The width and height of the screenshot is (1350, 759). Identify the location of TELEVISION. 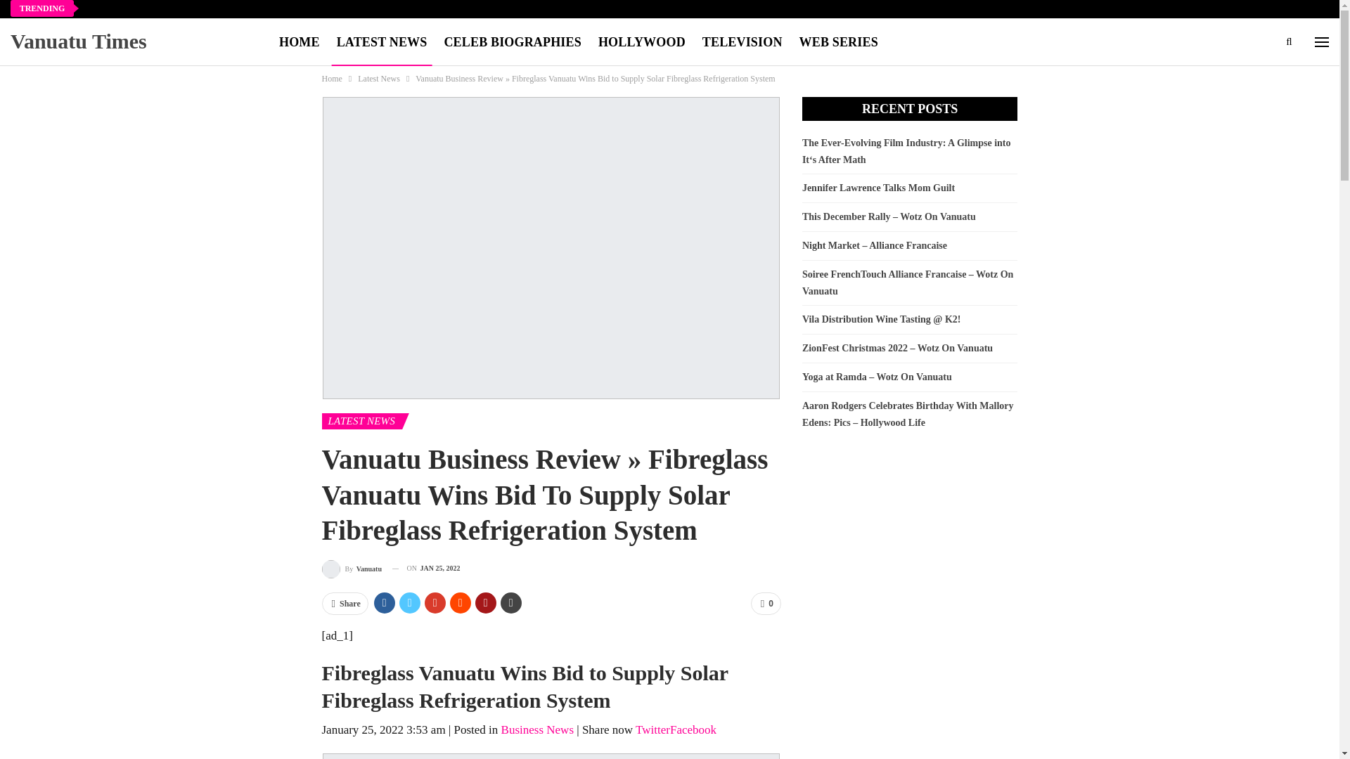
(742, 42).